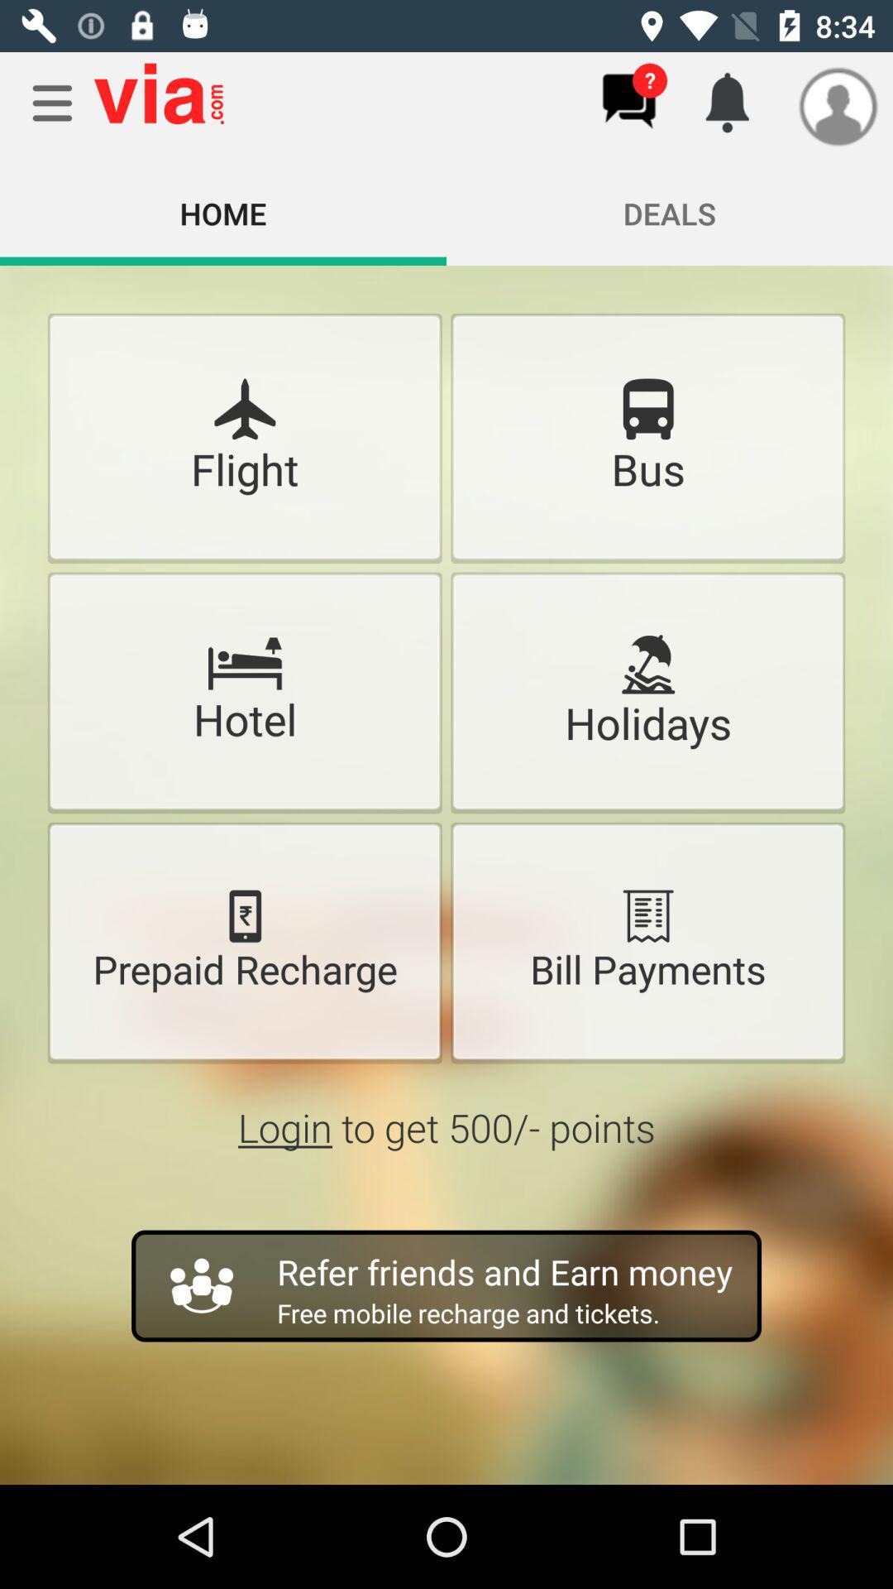  Describe the element at coordinates (628, 101) in the screenshot. I see `view chats` at that location.